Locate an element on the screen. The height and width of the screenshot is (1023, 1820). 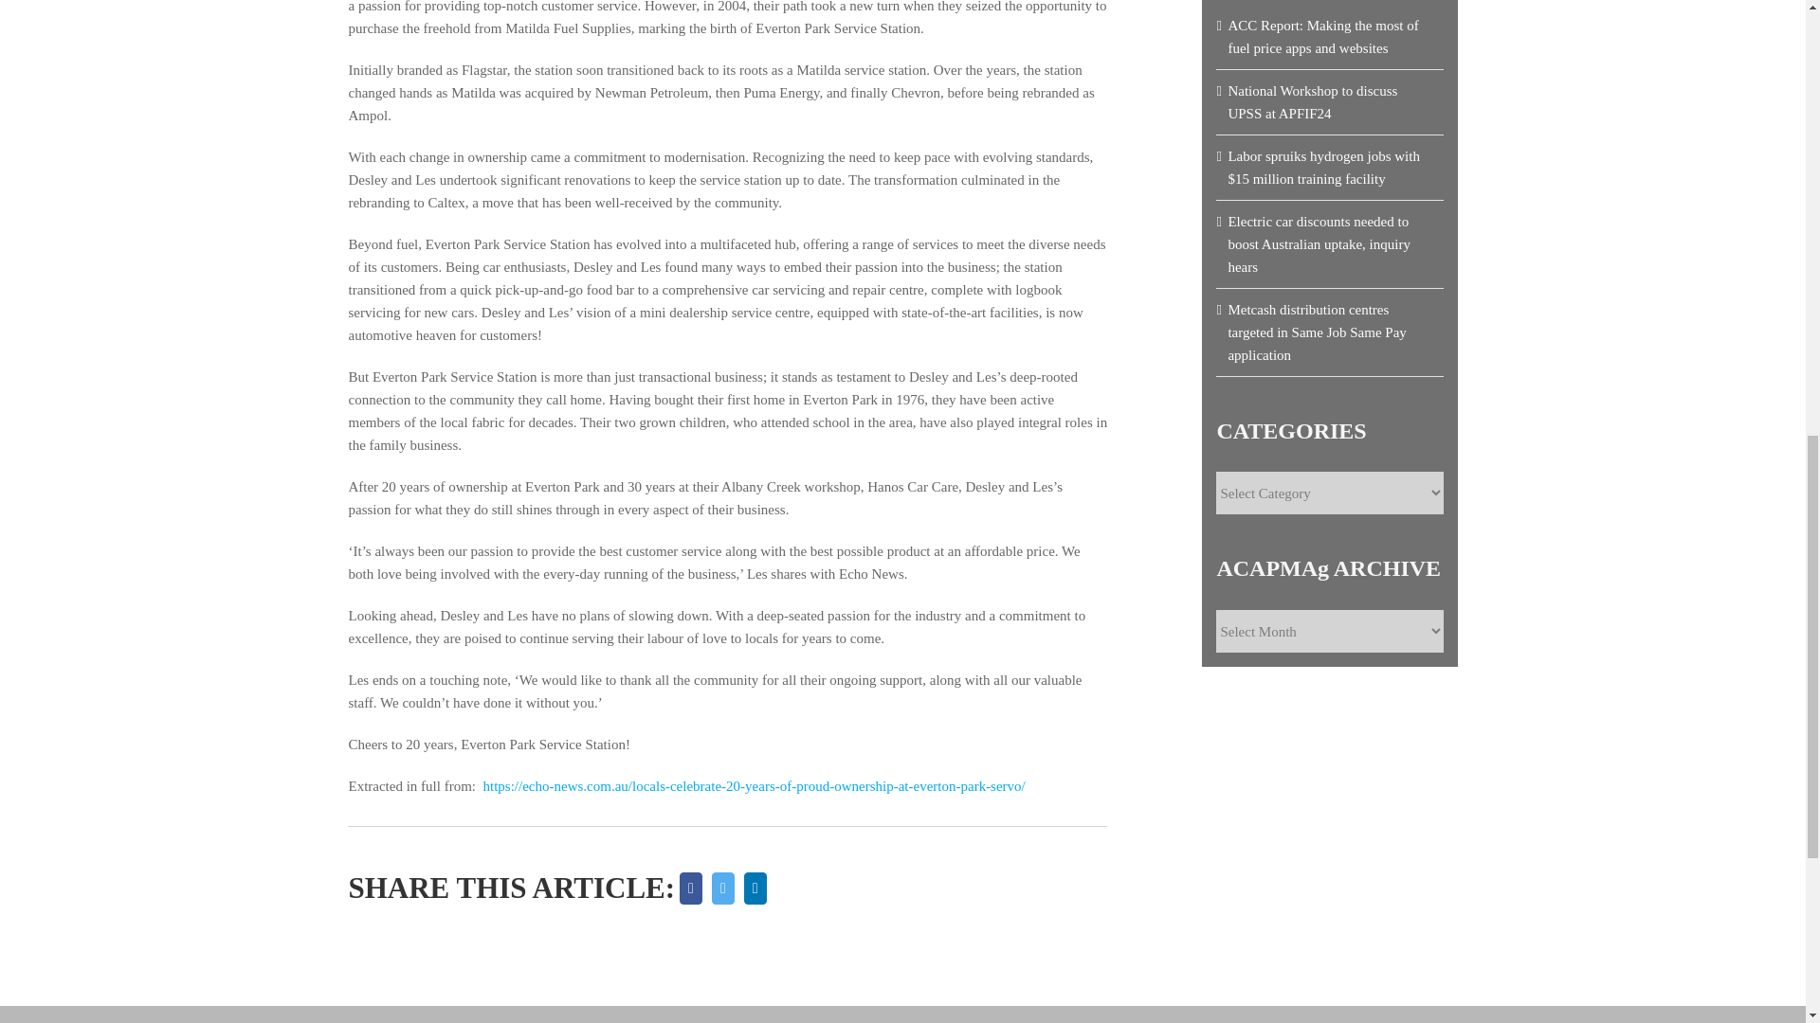
National Workshop to discuss UPSS at APFIF24 is located at coordinates (1312, 102).